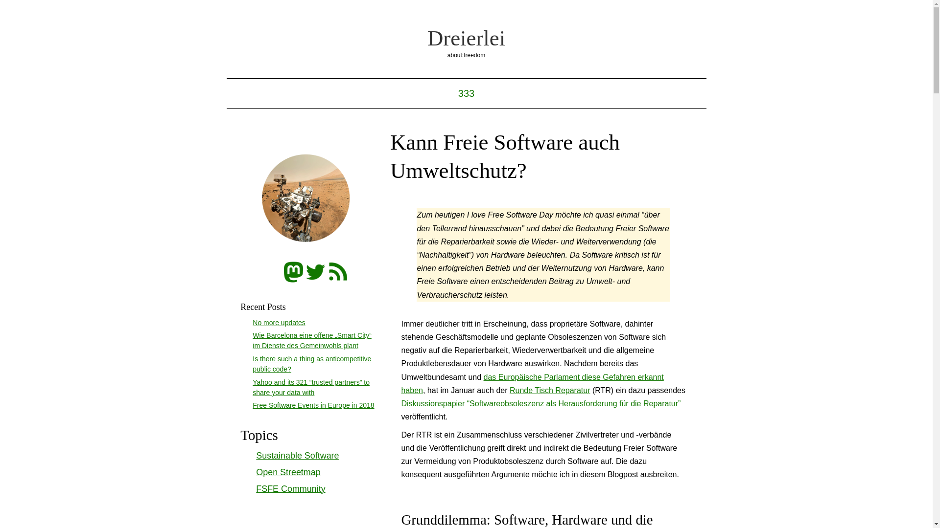 The image size is (940, 528). Describe the element at coordinates (466, 93) in the screenshot. I see `333` at that location.